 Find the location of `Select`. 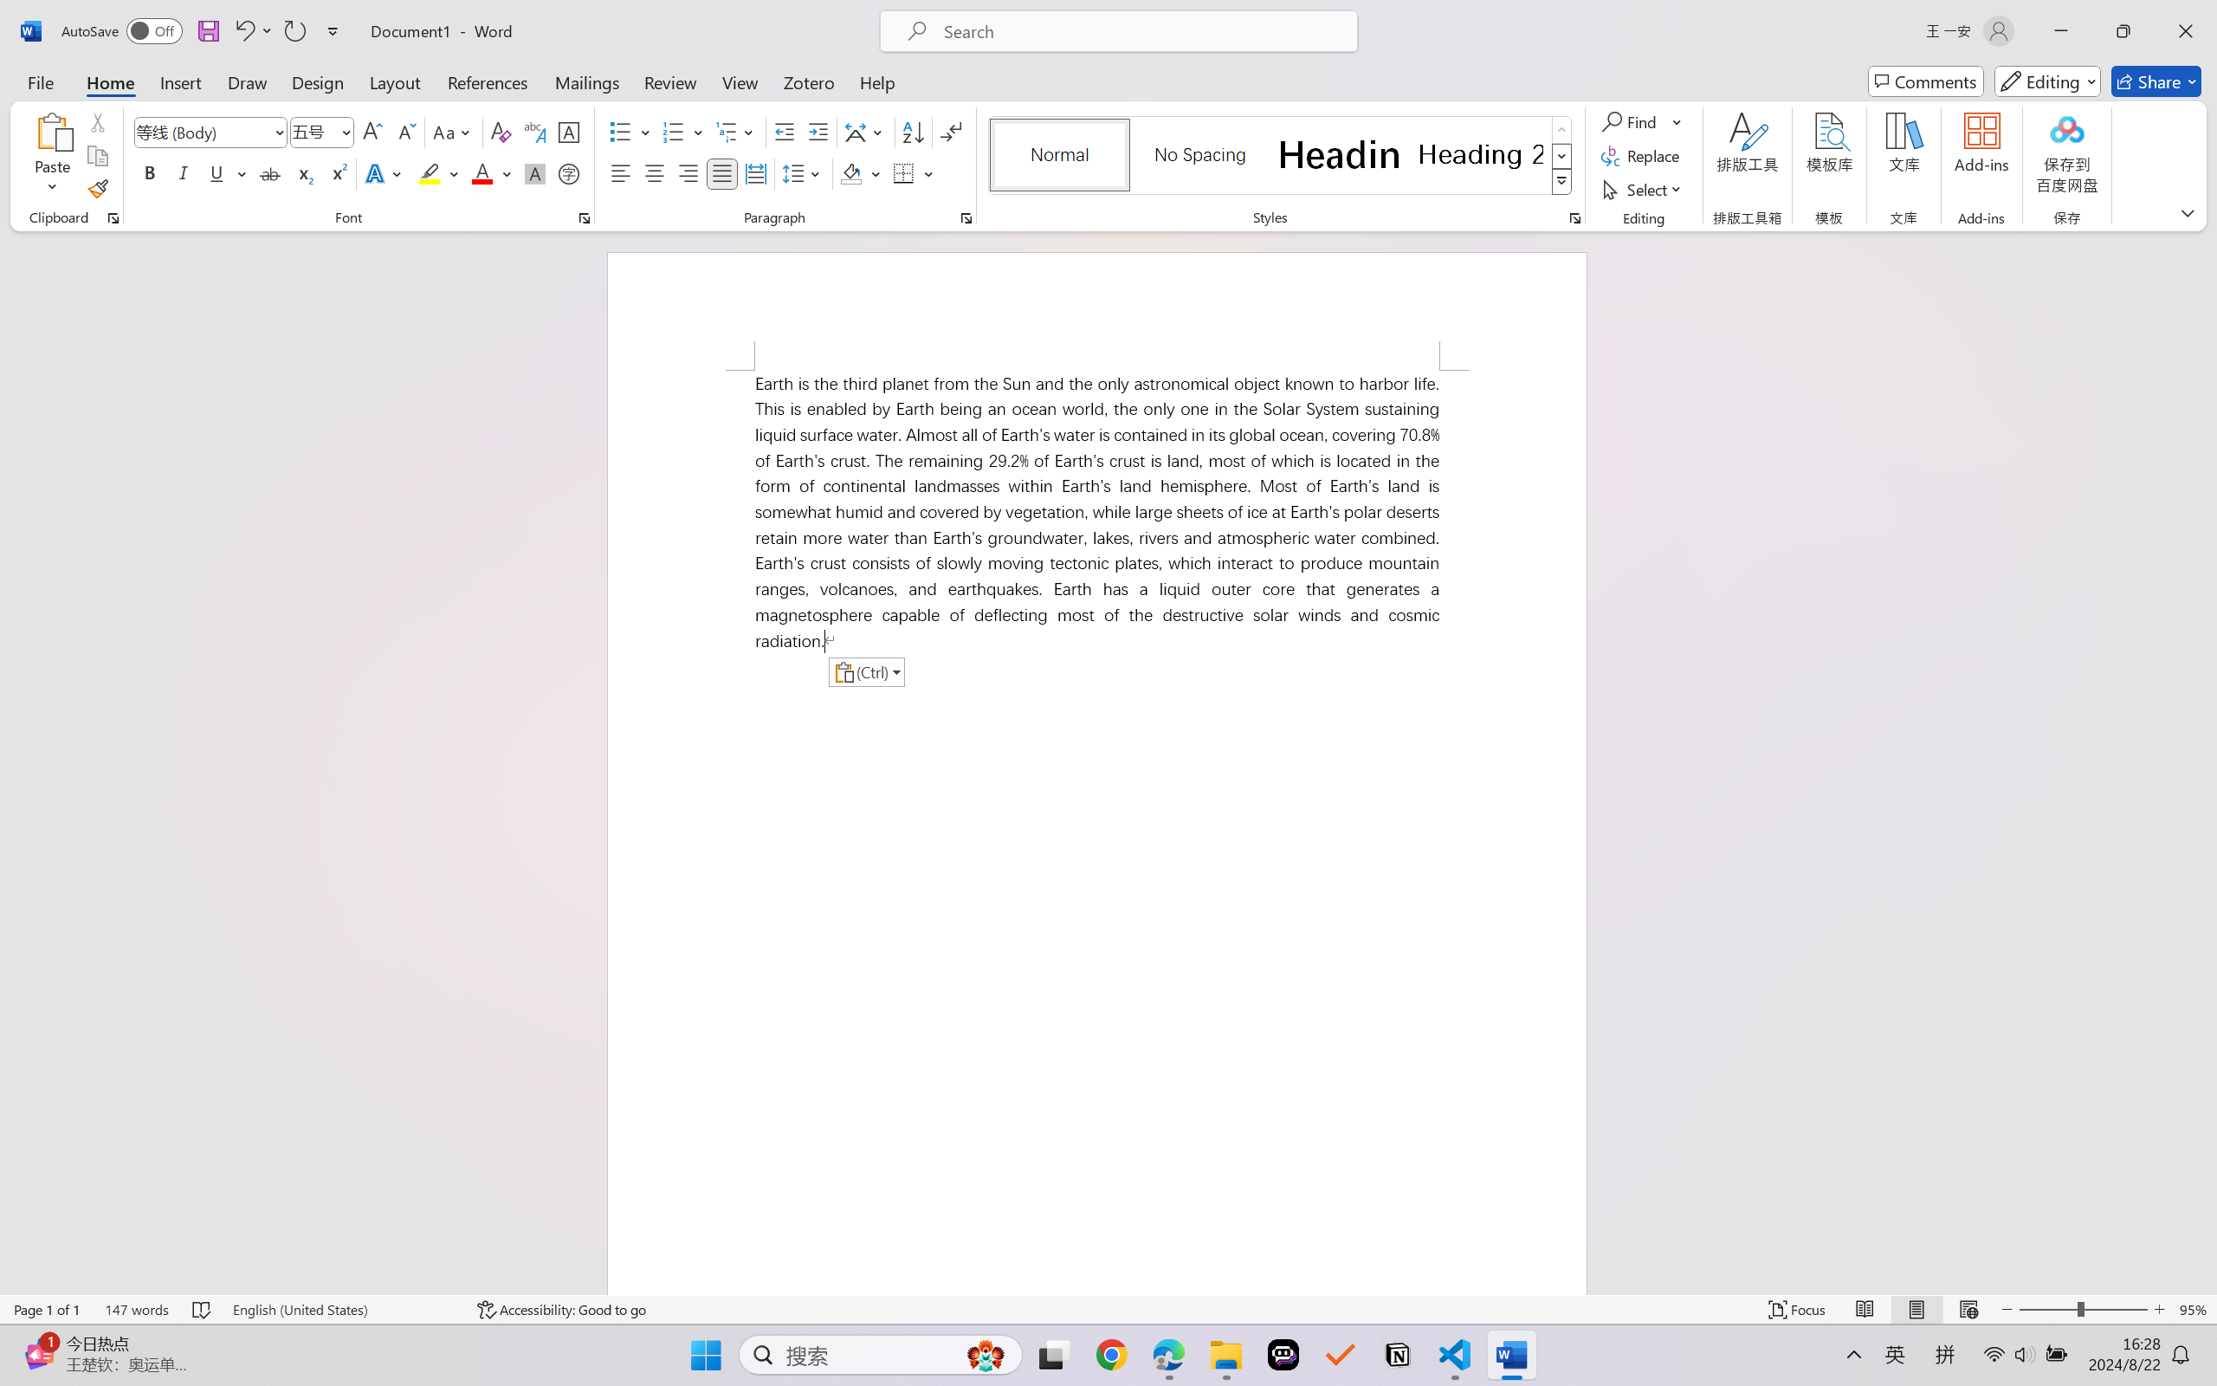

Select is located at coordinates (1645, 189).